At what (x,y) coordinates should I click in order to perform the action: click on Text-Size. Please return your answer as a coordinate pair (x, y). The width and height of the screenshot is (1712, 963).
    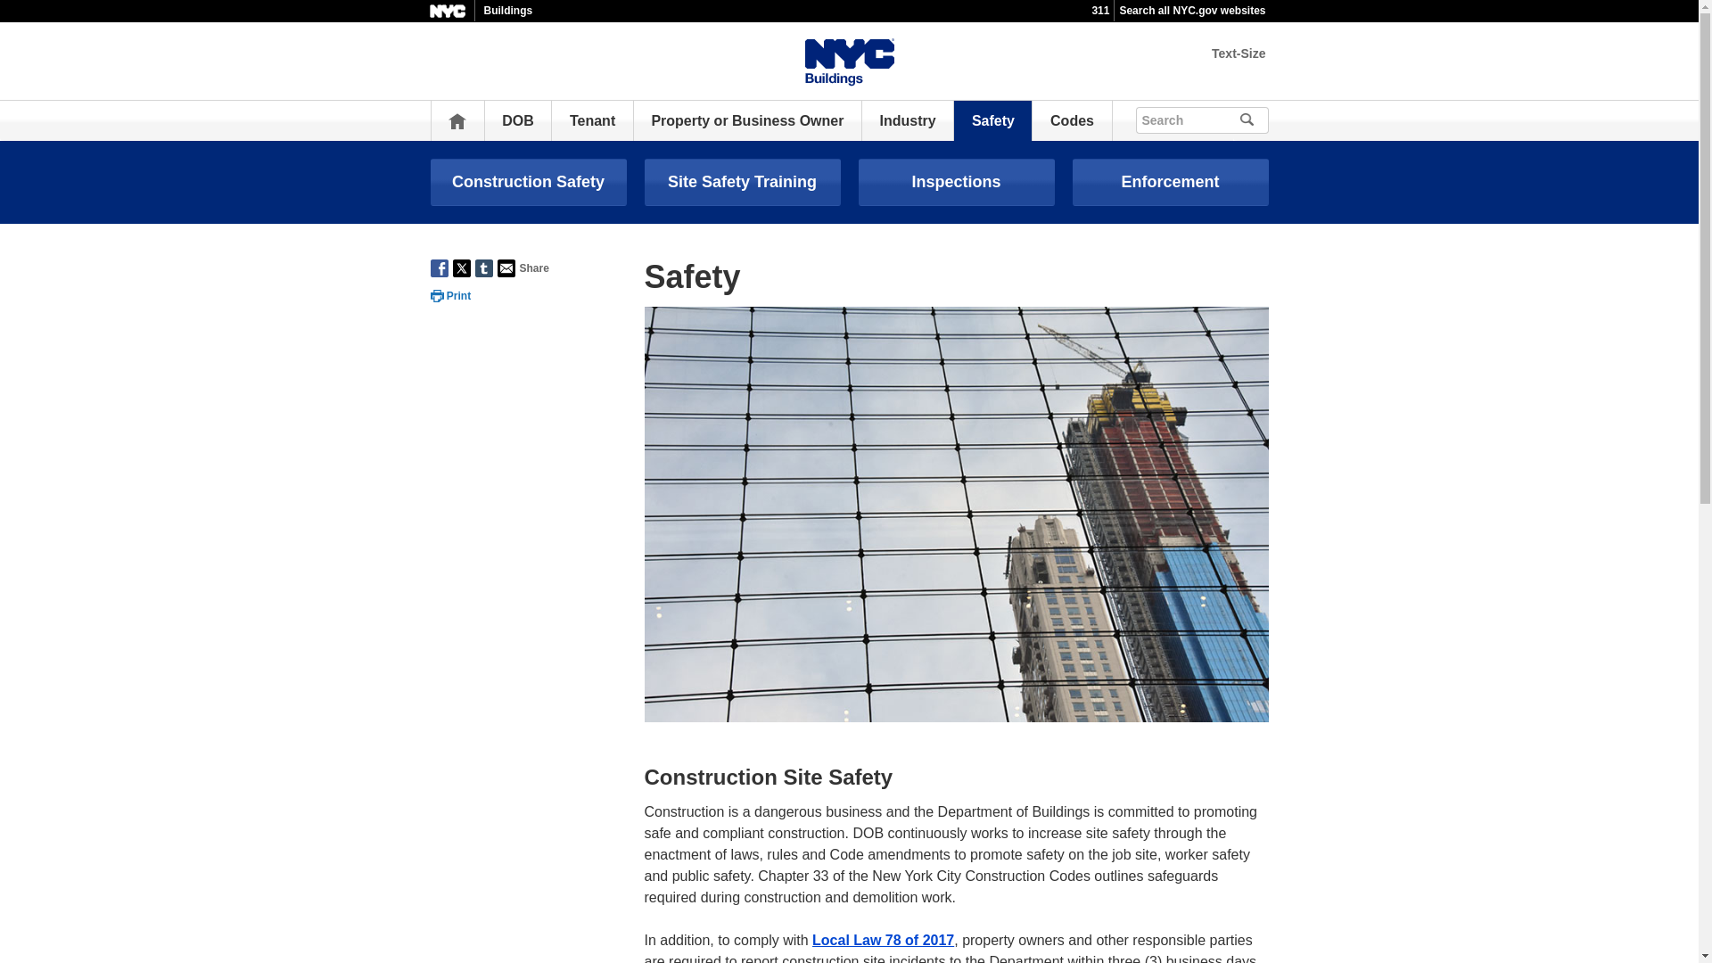
    Looking at the image, I should click on (1238, 53).